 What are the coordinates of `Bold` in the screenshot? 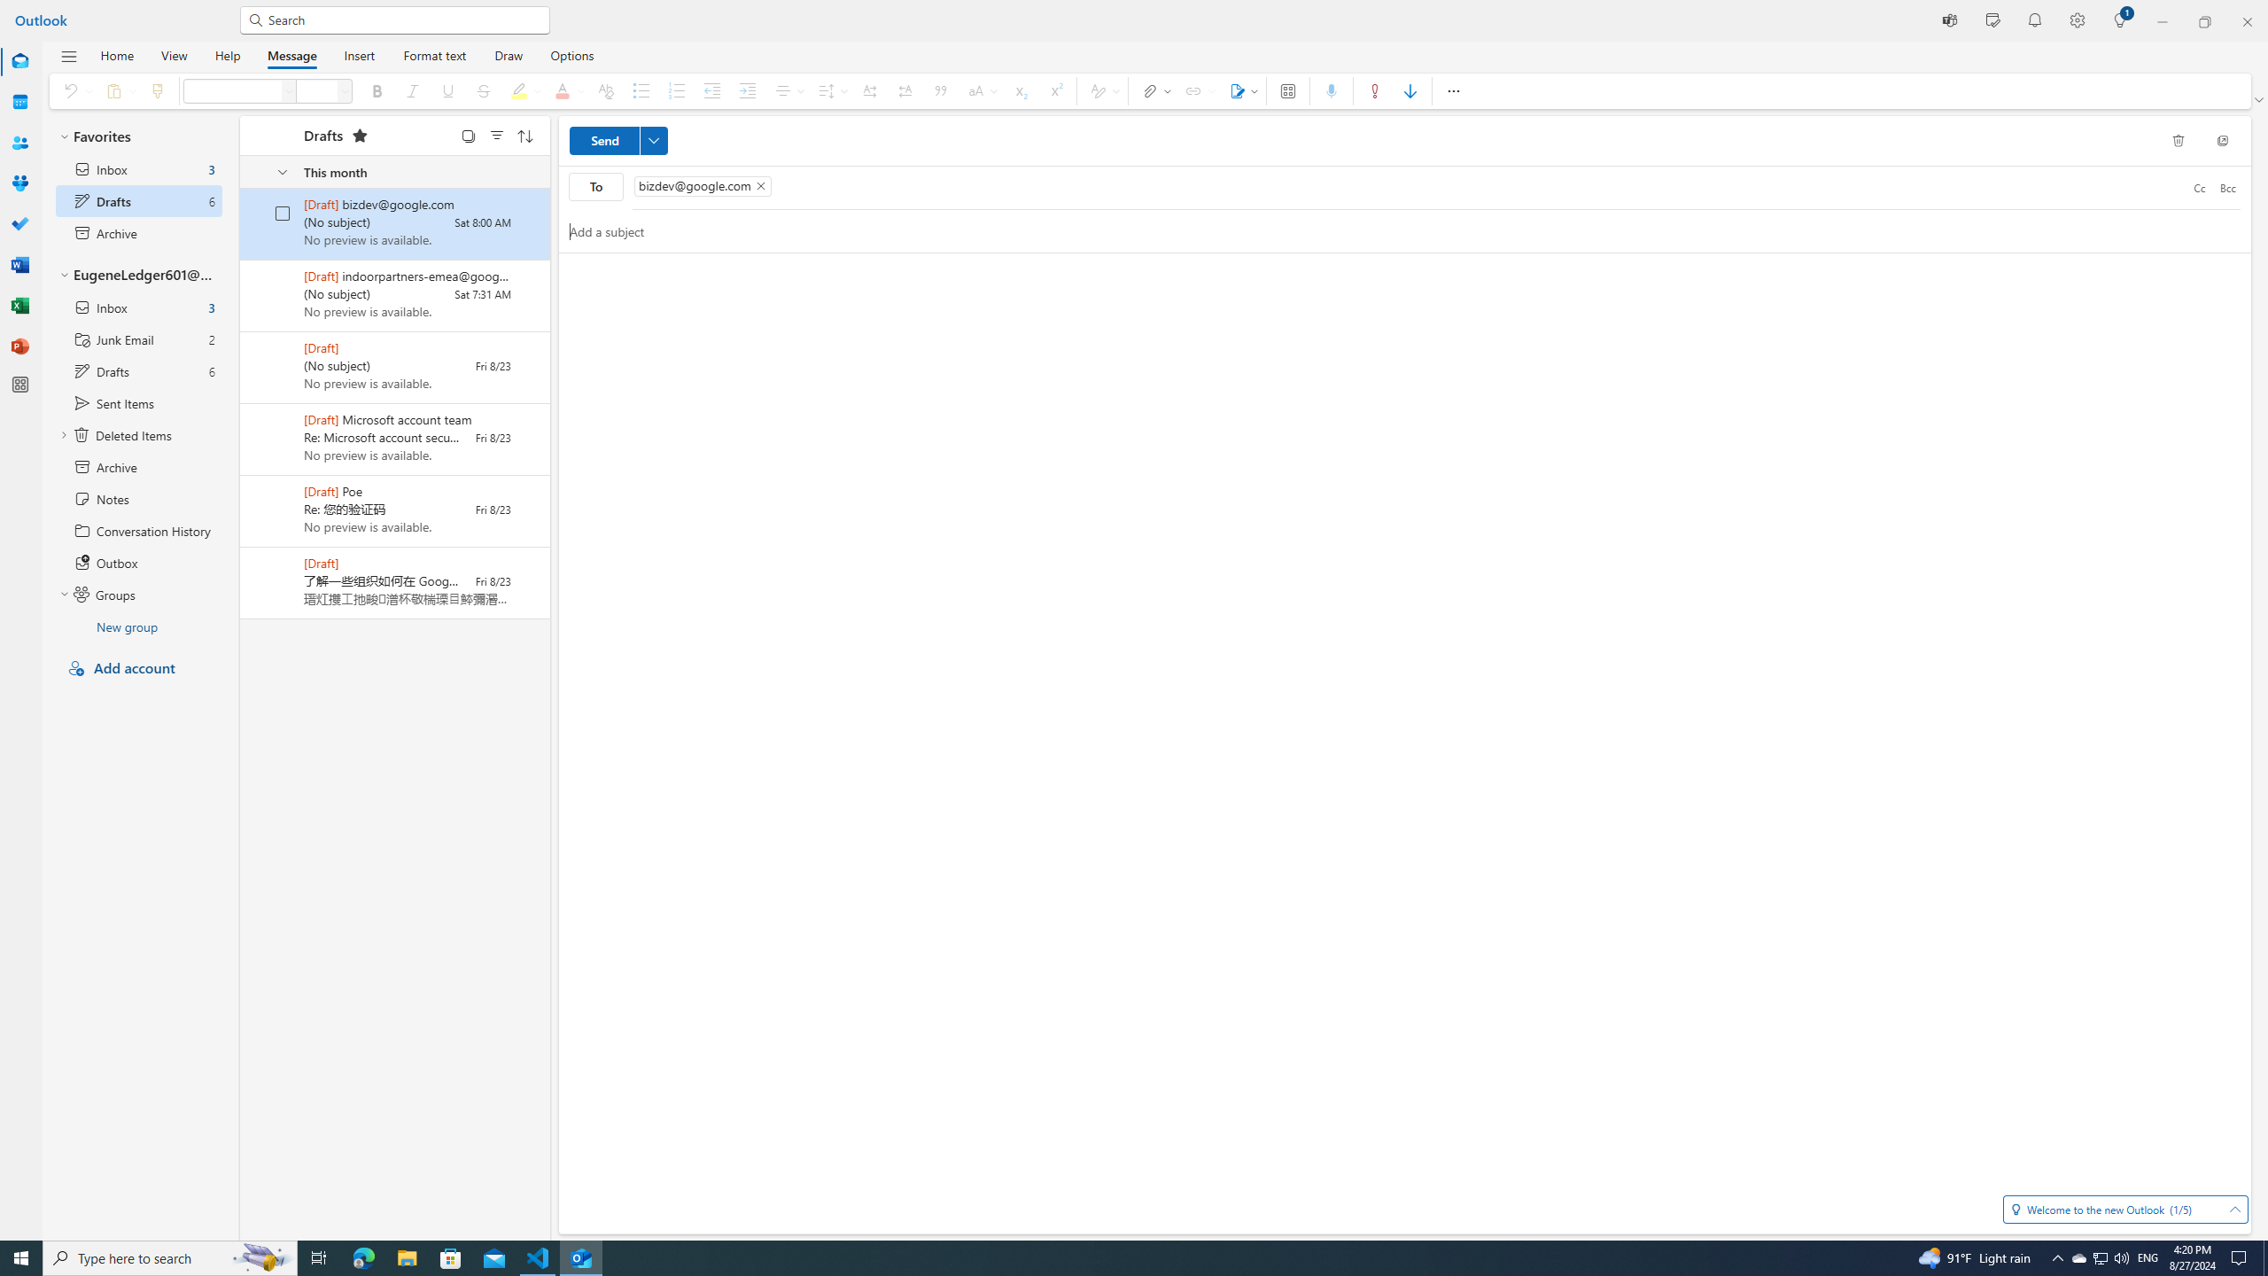 It's located at (377, 90).